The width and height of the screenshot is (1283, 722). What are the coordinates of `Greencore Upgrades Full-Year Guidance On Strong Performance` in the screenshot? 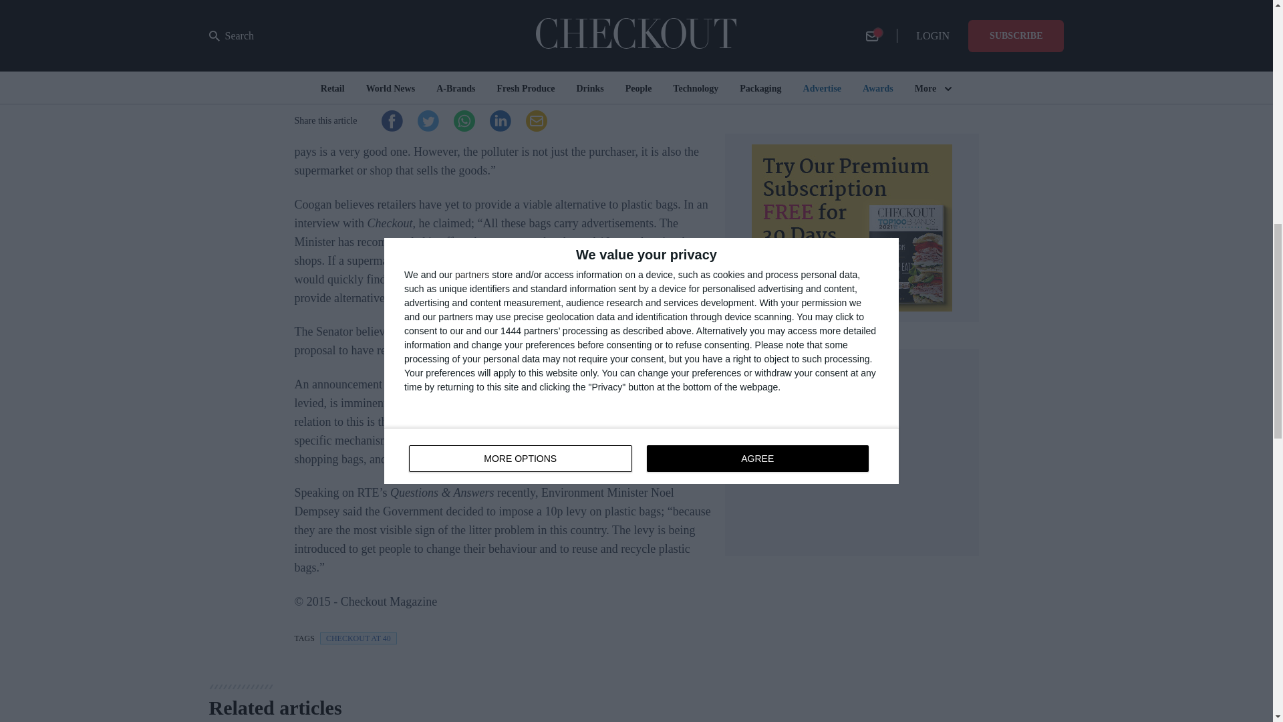 It's located at (809, 5).